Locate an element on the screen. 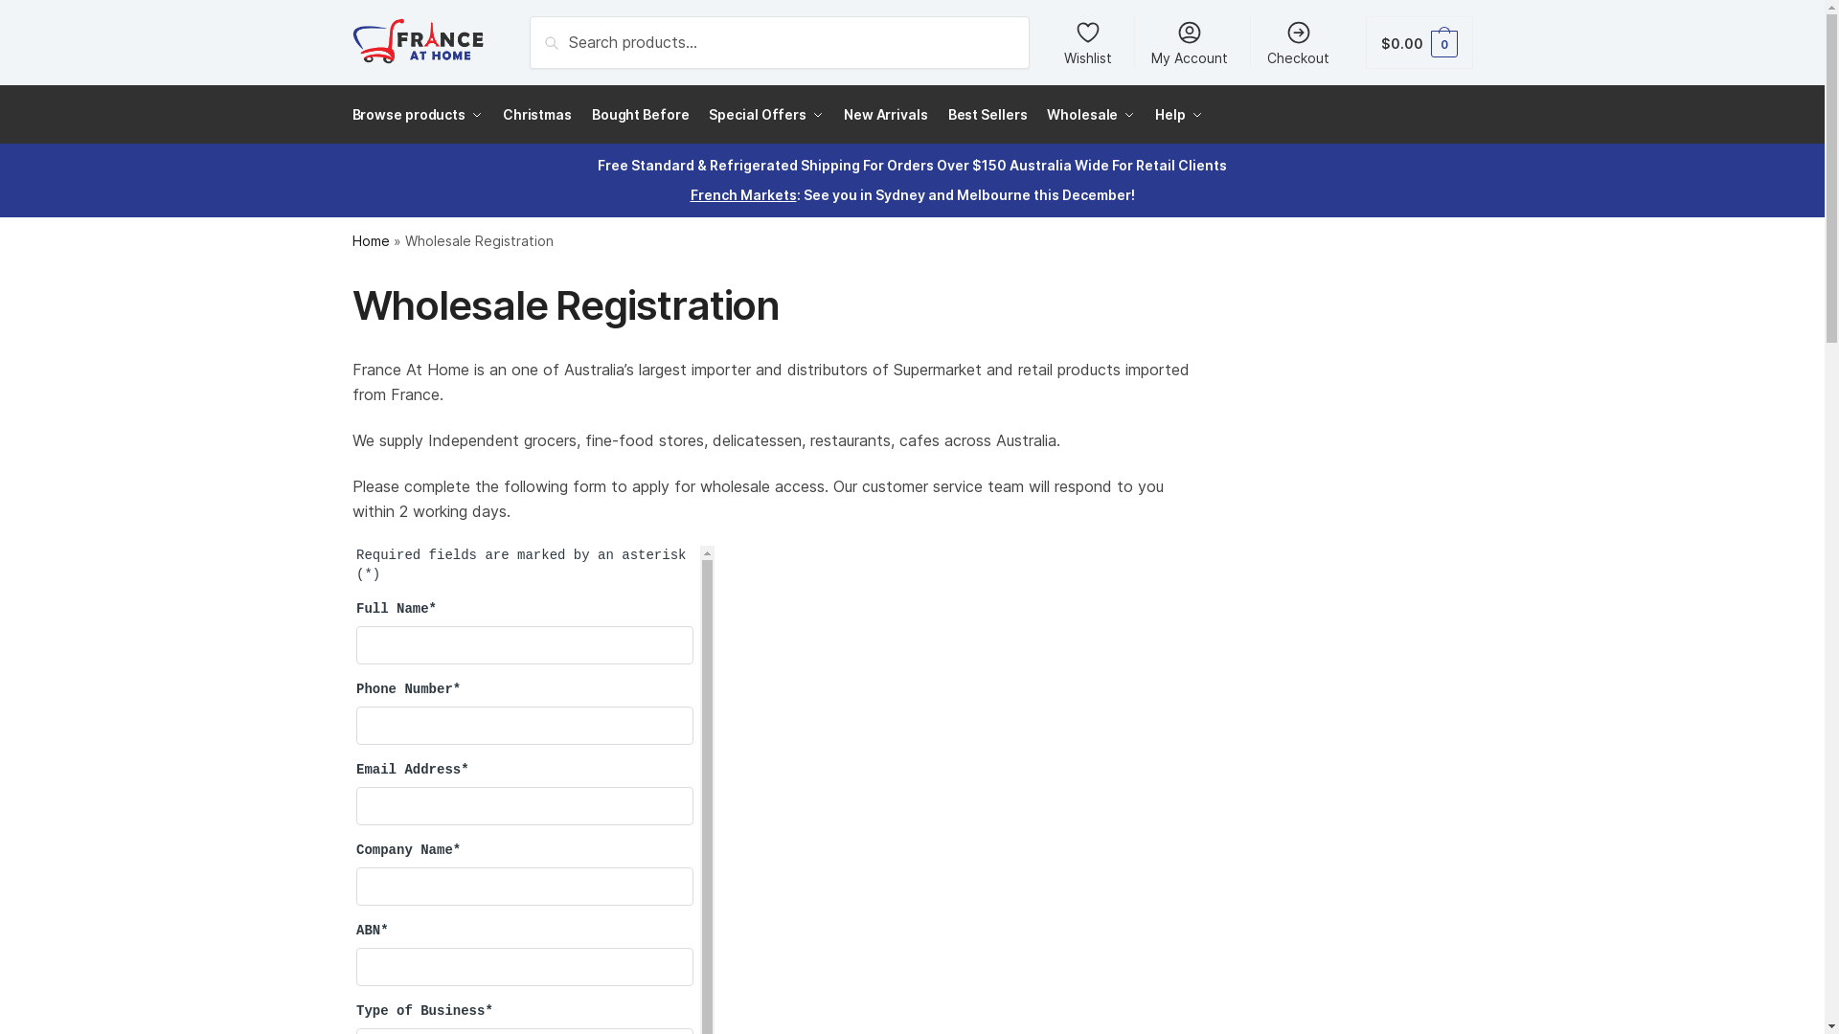 This screenshot has height=1034, width=1839. Special Offers is located at coordinates (766, 115).